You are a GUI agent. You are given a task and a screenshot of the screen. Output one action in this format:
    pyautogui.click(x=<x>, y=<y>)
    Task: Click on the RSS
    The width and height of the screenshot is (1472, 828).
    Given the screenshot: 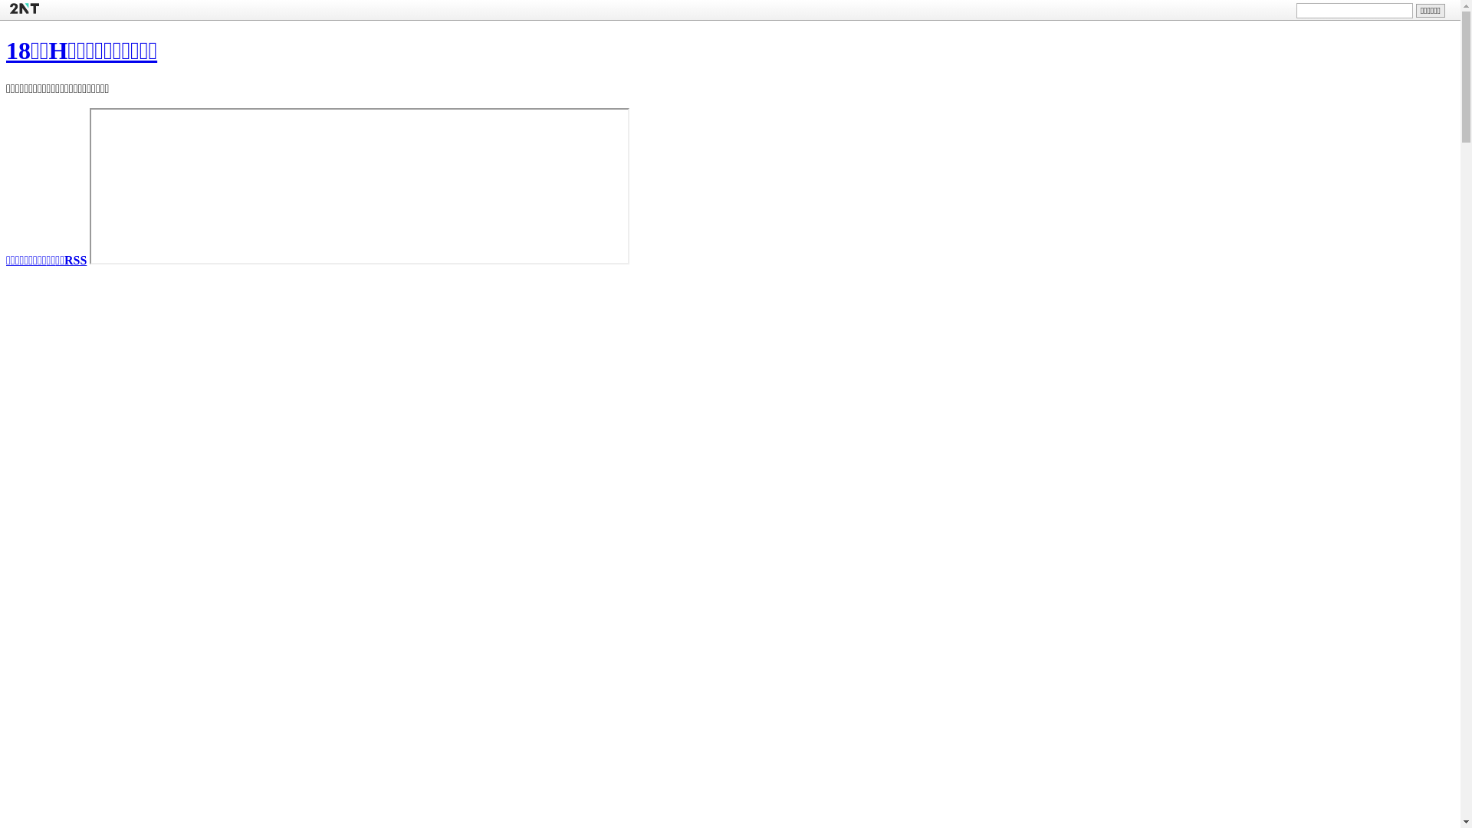 What is the action you would take?
    pyautogui.click(x=75, y=261)
    